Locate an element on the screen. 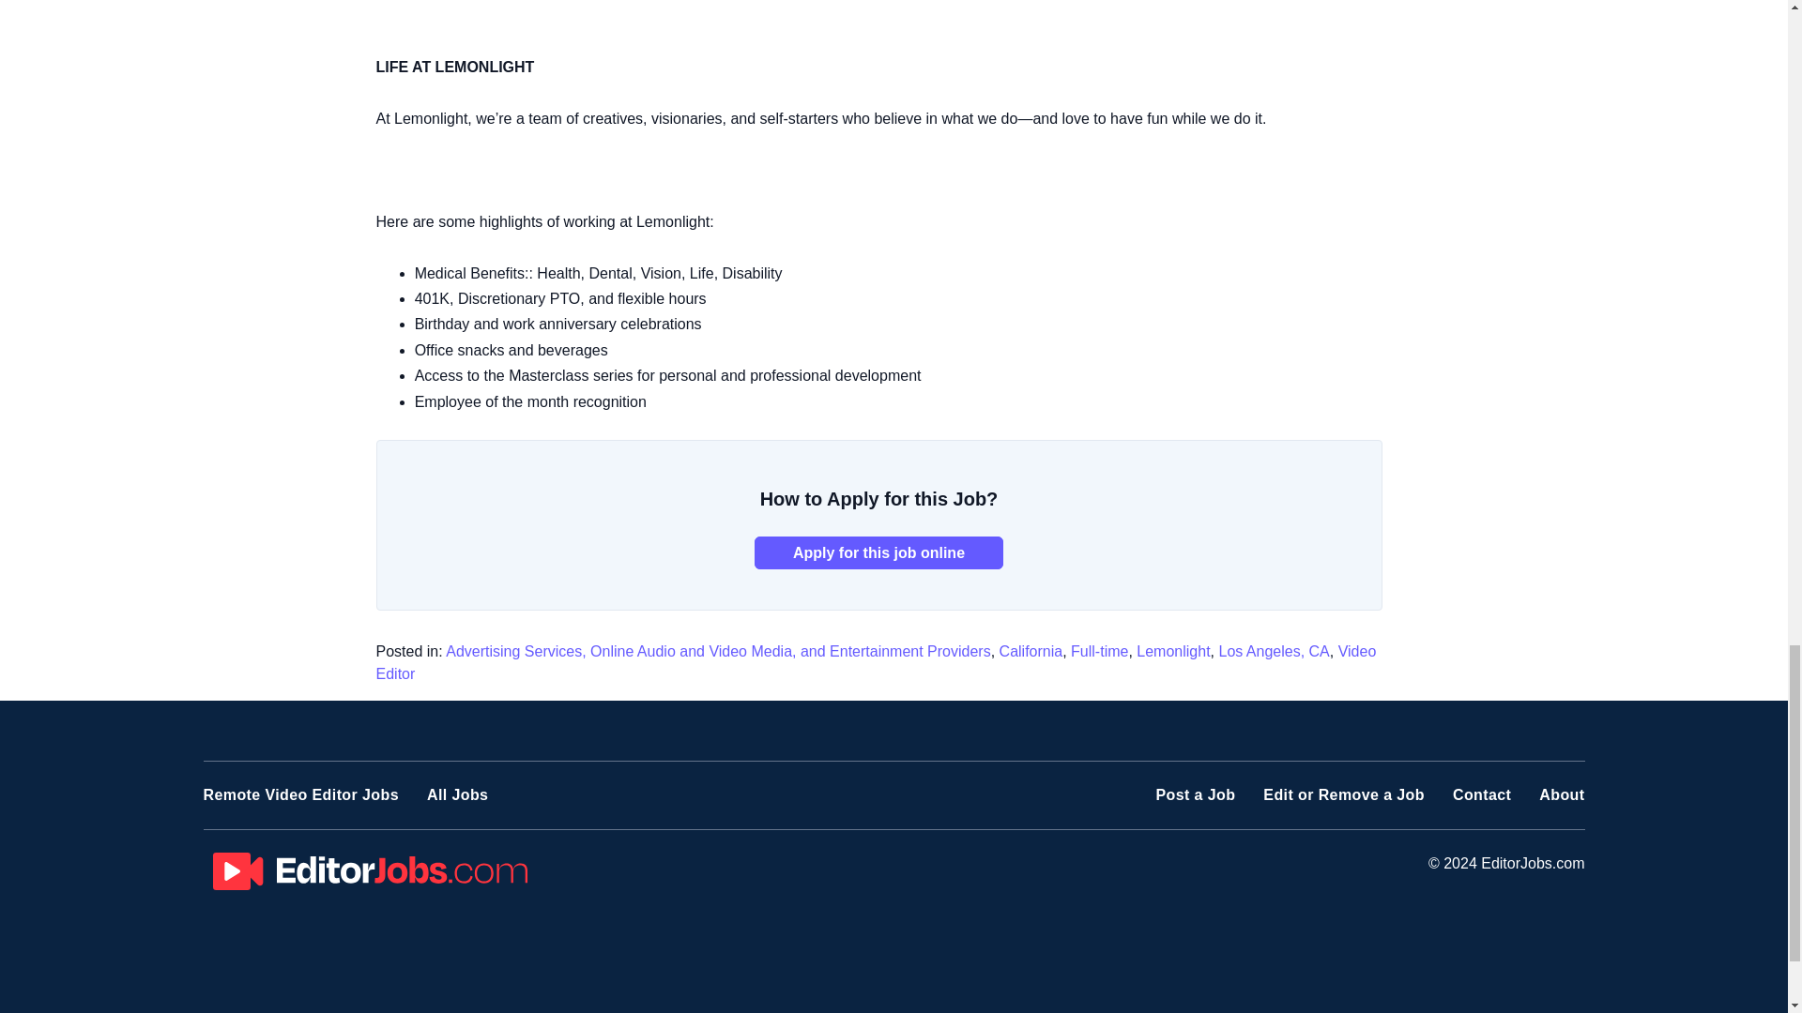 This screenshot has width=1802, height=1013. Los Angeles, CA is located at coordinates (1273, 651).